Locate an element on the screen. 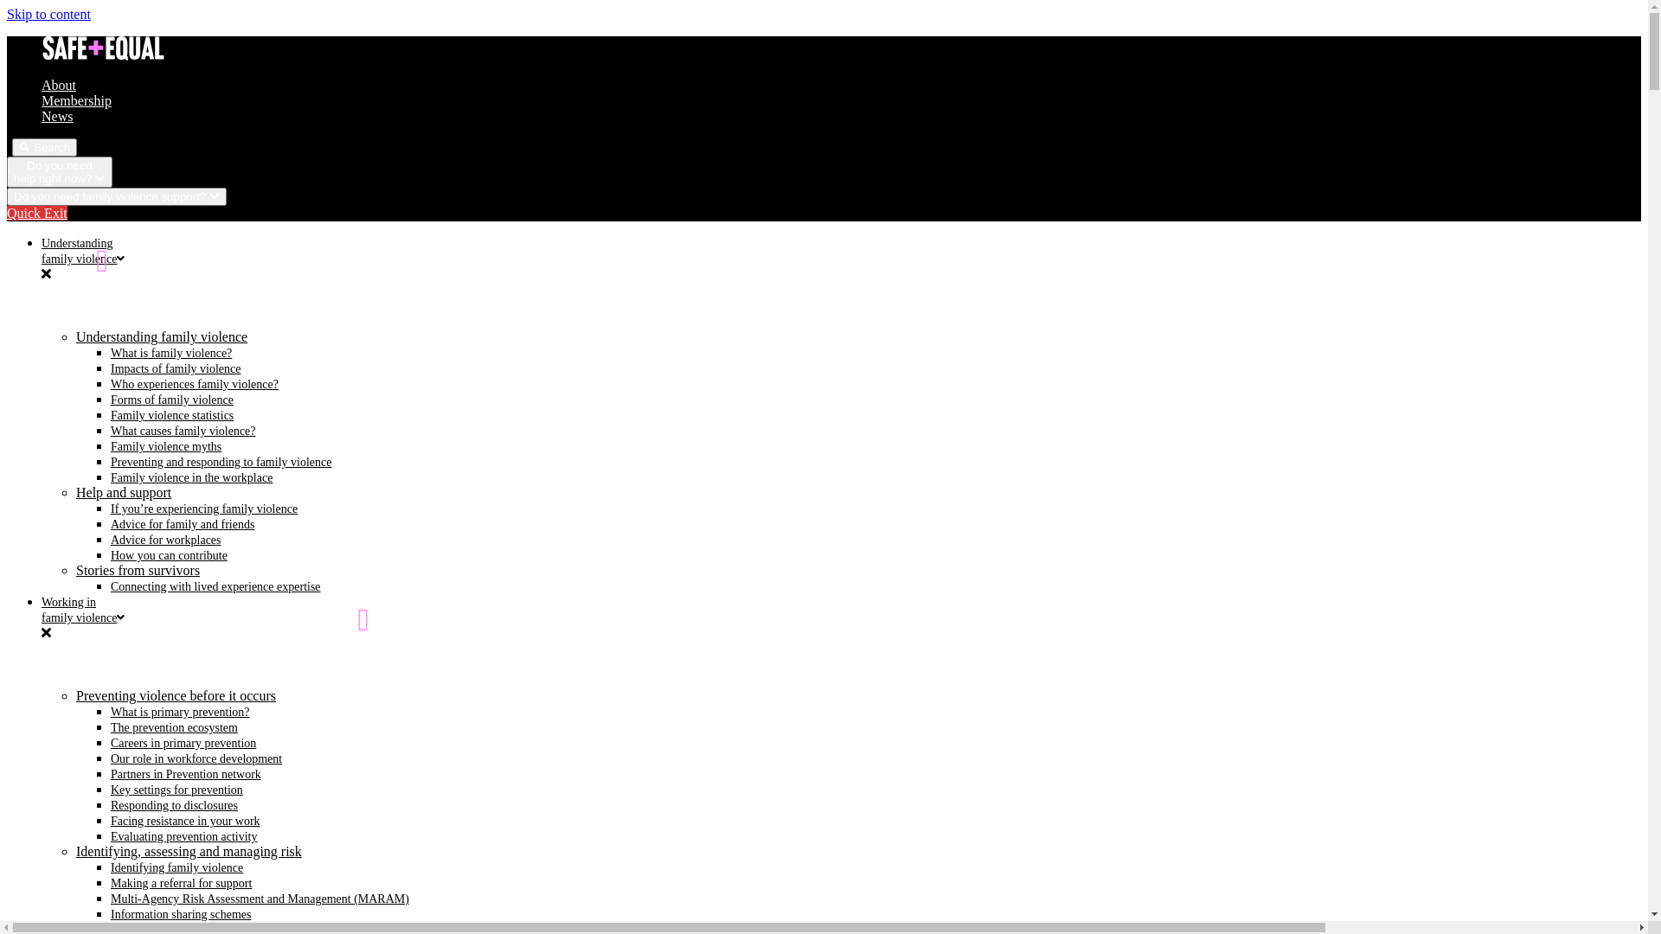  Stories from survivors is located at coordinates (138, 571).